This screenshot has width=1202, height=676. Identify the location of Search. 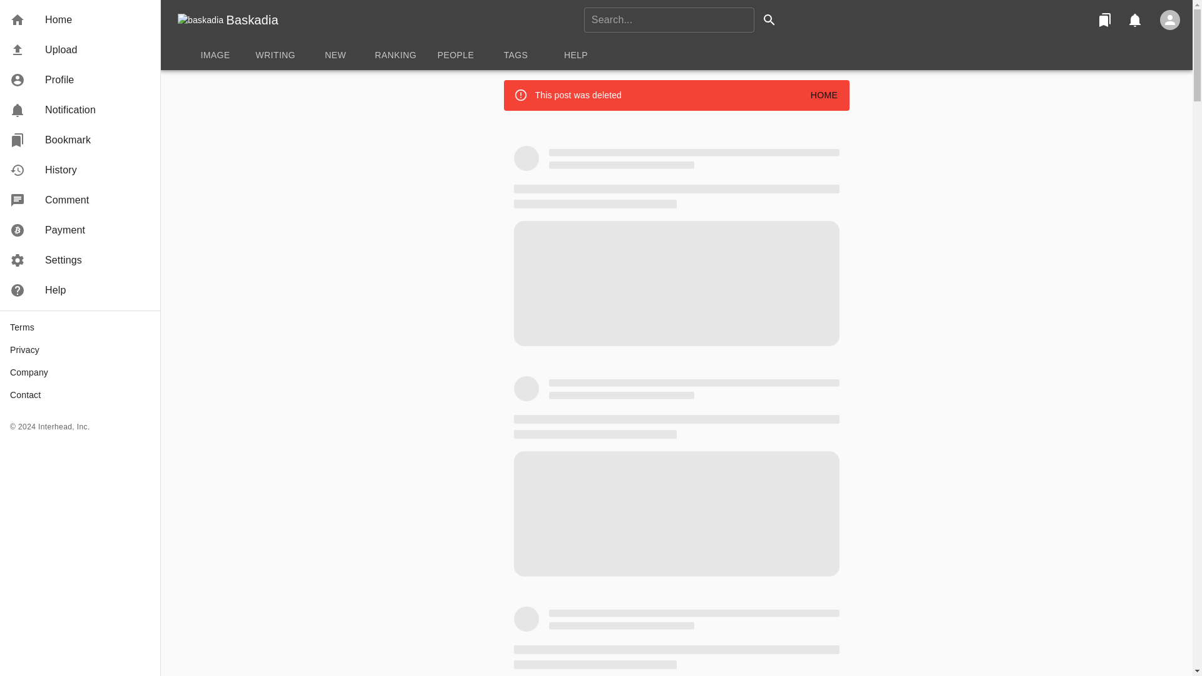
(80, 349).